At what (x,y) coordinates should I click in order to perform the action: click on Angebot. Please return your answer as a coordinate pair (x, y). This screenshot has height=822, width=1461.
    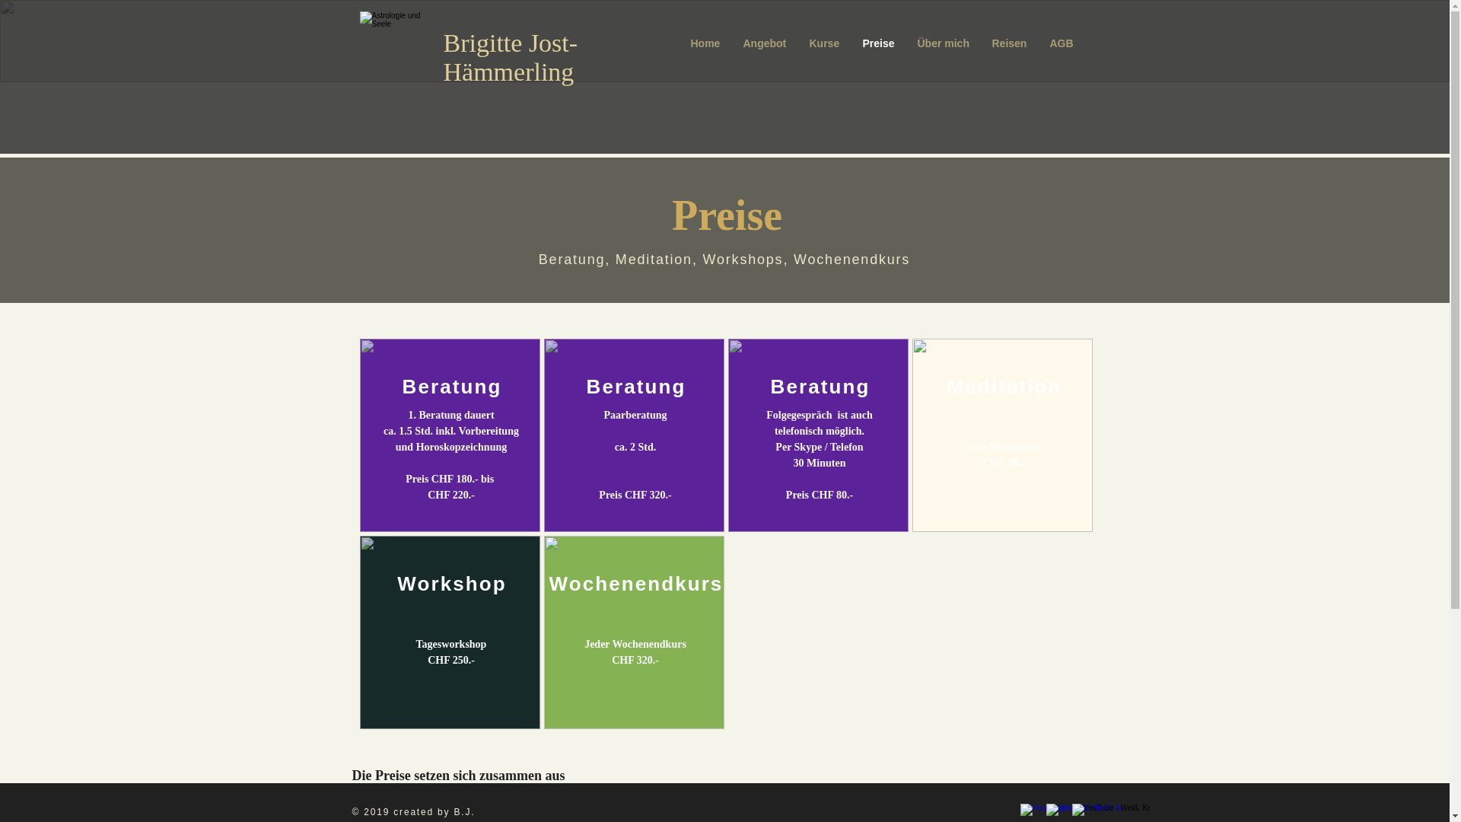
    Looking at the image, I should click on (766, 43).